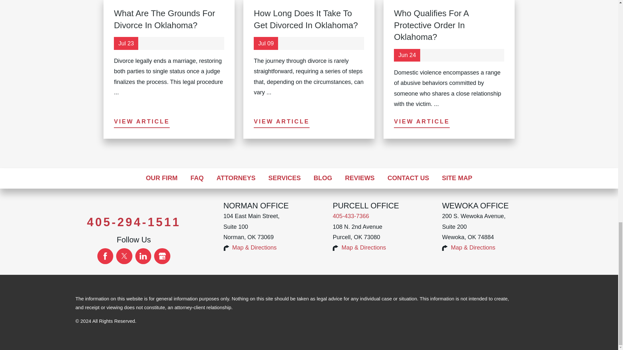 The height and width of the screenshot is (350, 623). What do you see at coordinates (143, 256) in the screenshot?
I see `LinkedIn` at bounding box center [143, 256].